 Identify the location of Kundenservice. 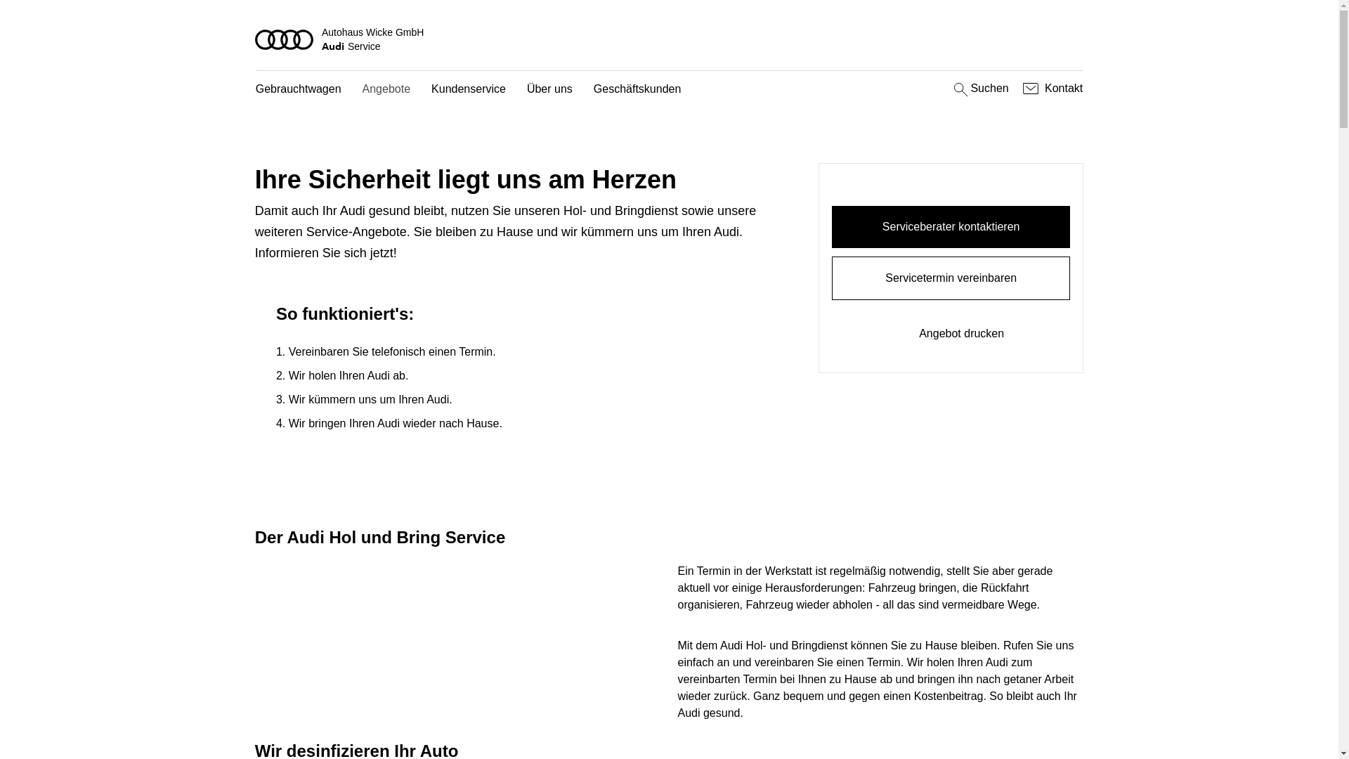
(469, 90).